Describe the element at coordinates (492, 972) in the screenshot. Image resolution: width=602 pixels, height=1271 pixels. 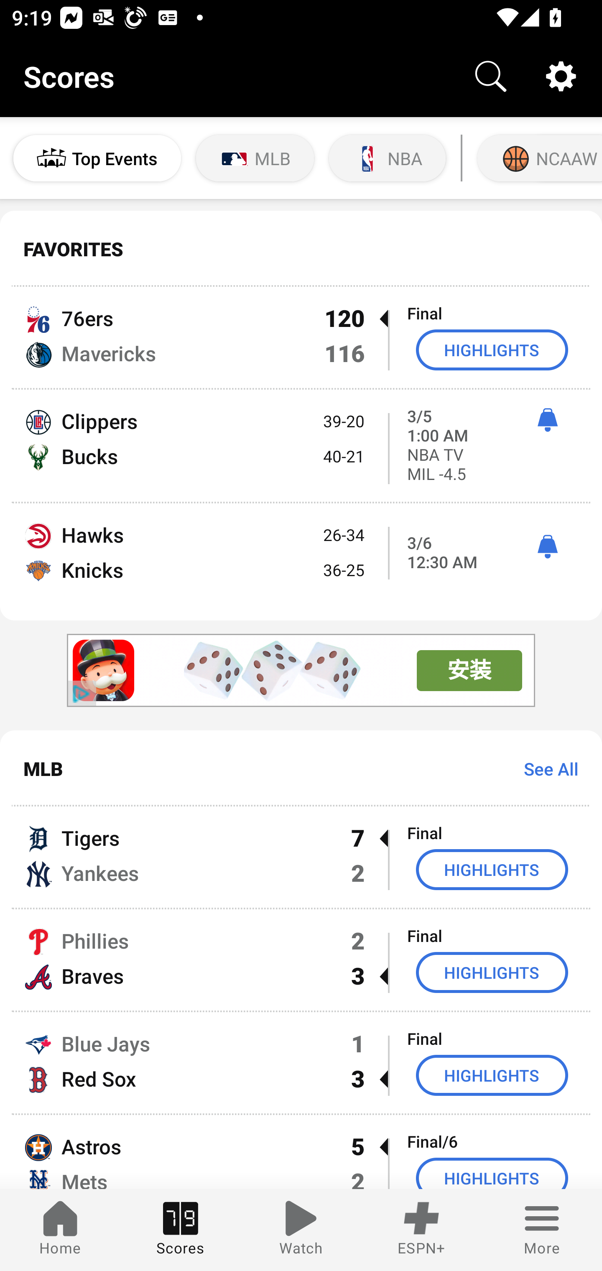
I see `HIGHLIGHTS` at that location.